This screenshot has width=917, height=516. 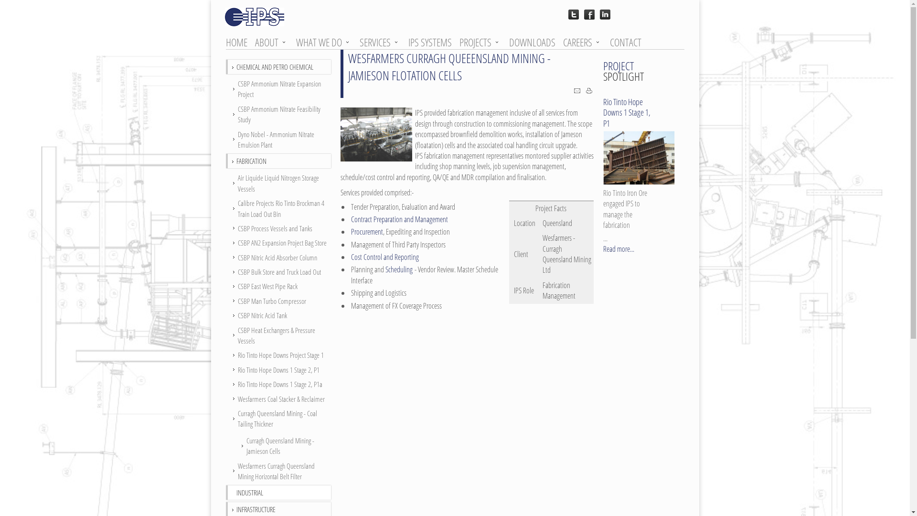 I want to click on Rio Tinto Hope Downs 1 Stage 1, P1, so click(x=627, y=113).